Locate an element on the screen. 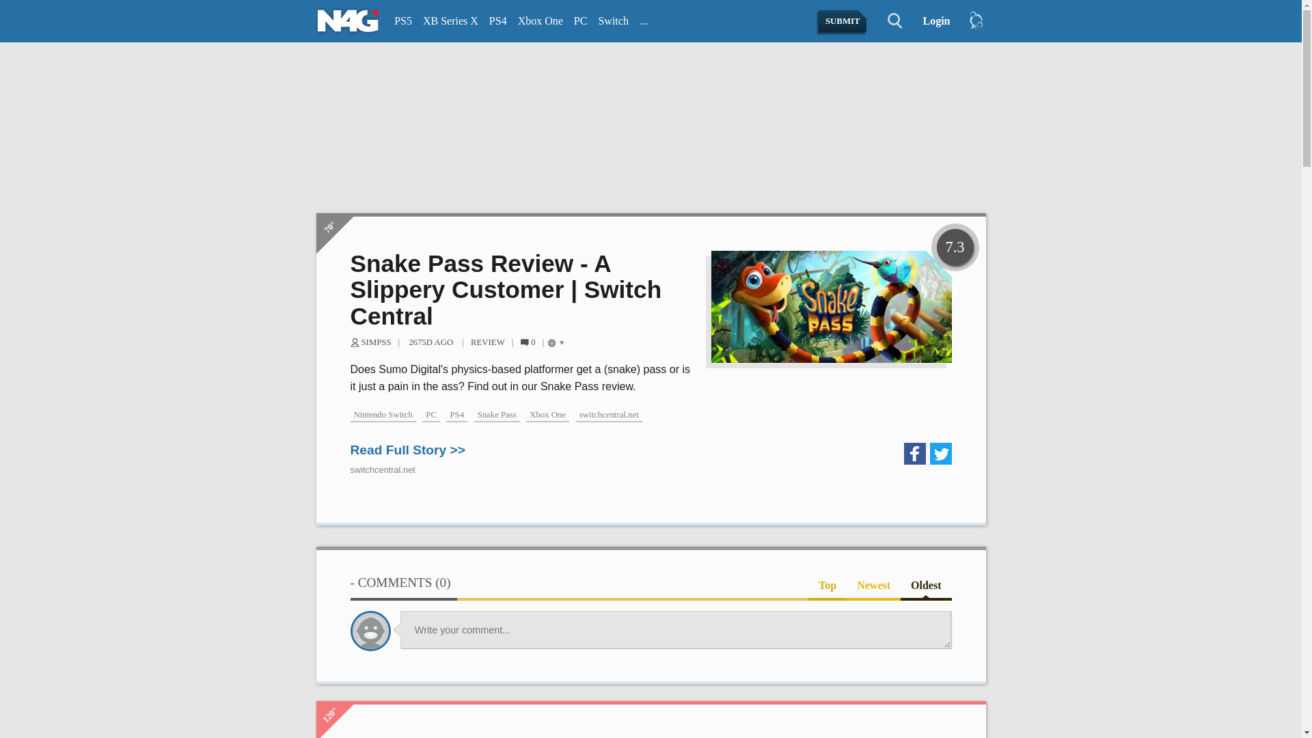 This screenshot has height=738, width=1312. Search is located at coordinates (887, 21).